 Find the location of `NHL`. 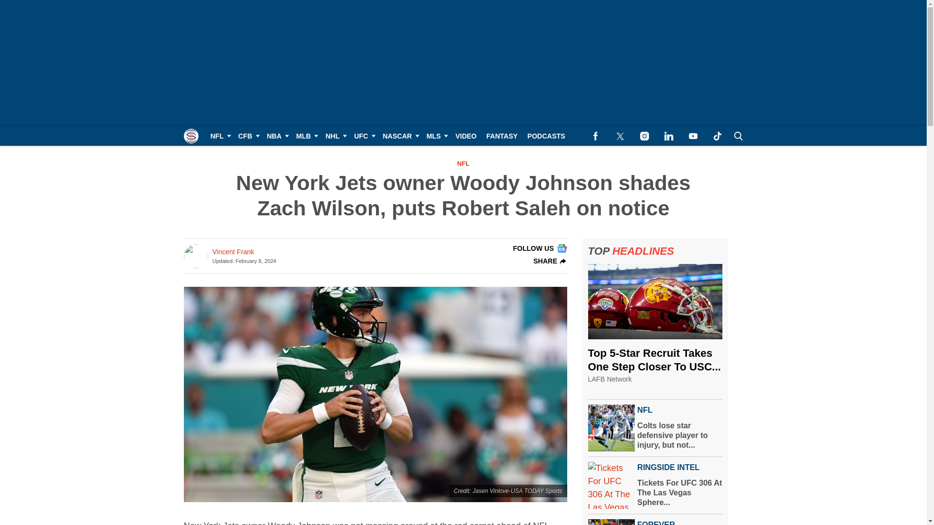

NHL is located at coordinates (335, 136).